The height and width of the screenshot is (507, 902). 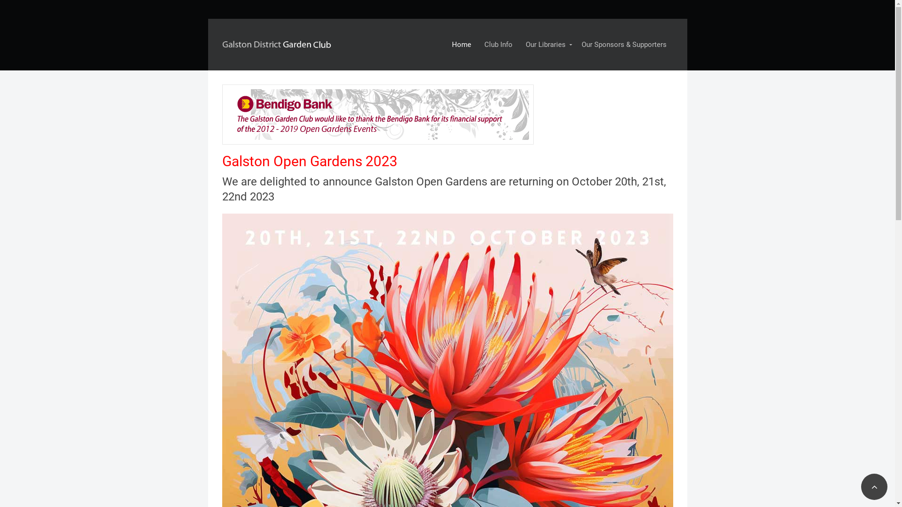 What do you see at coordinates (874, 487) in the screenshot?
I see `Top` at bounding box center [874, 487].